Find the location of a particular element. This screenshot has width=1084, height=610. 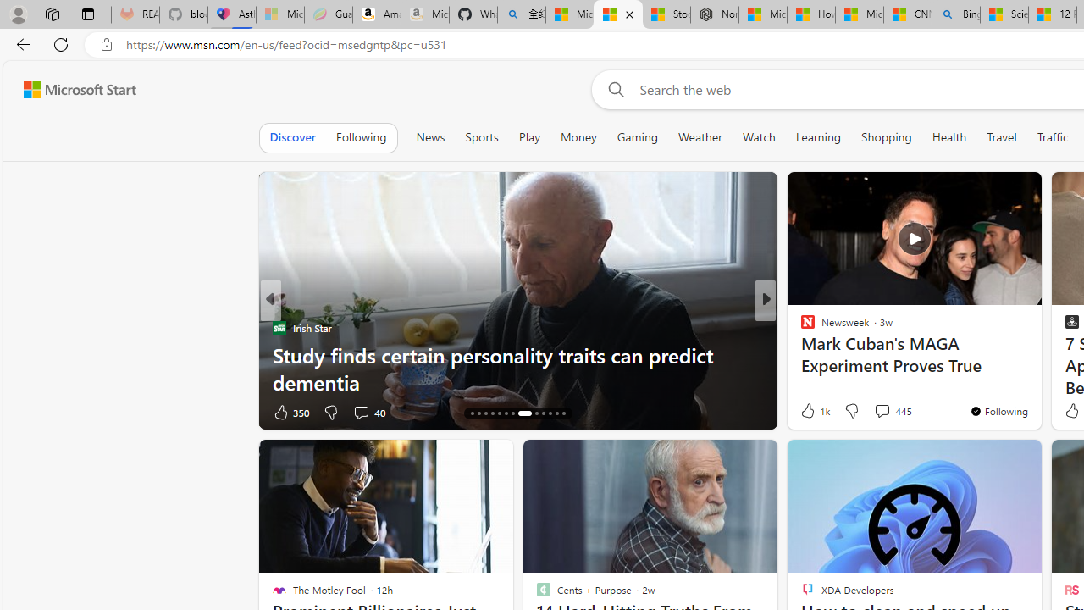

PC World is located at coordinates (799, 327).